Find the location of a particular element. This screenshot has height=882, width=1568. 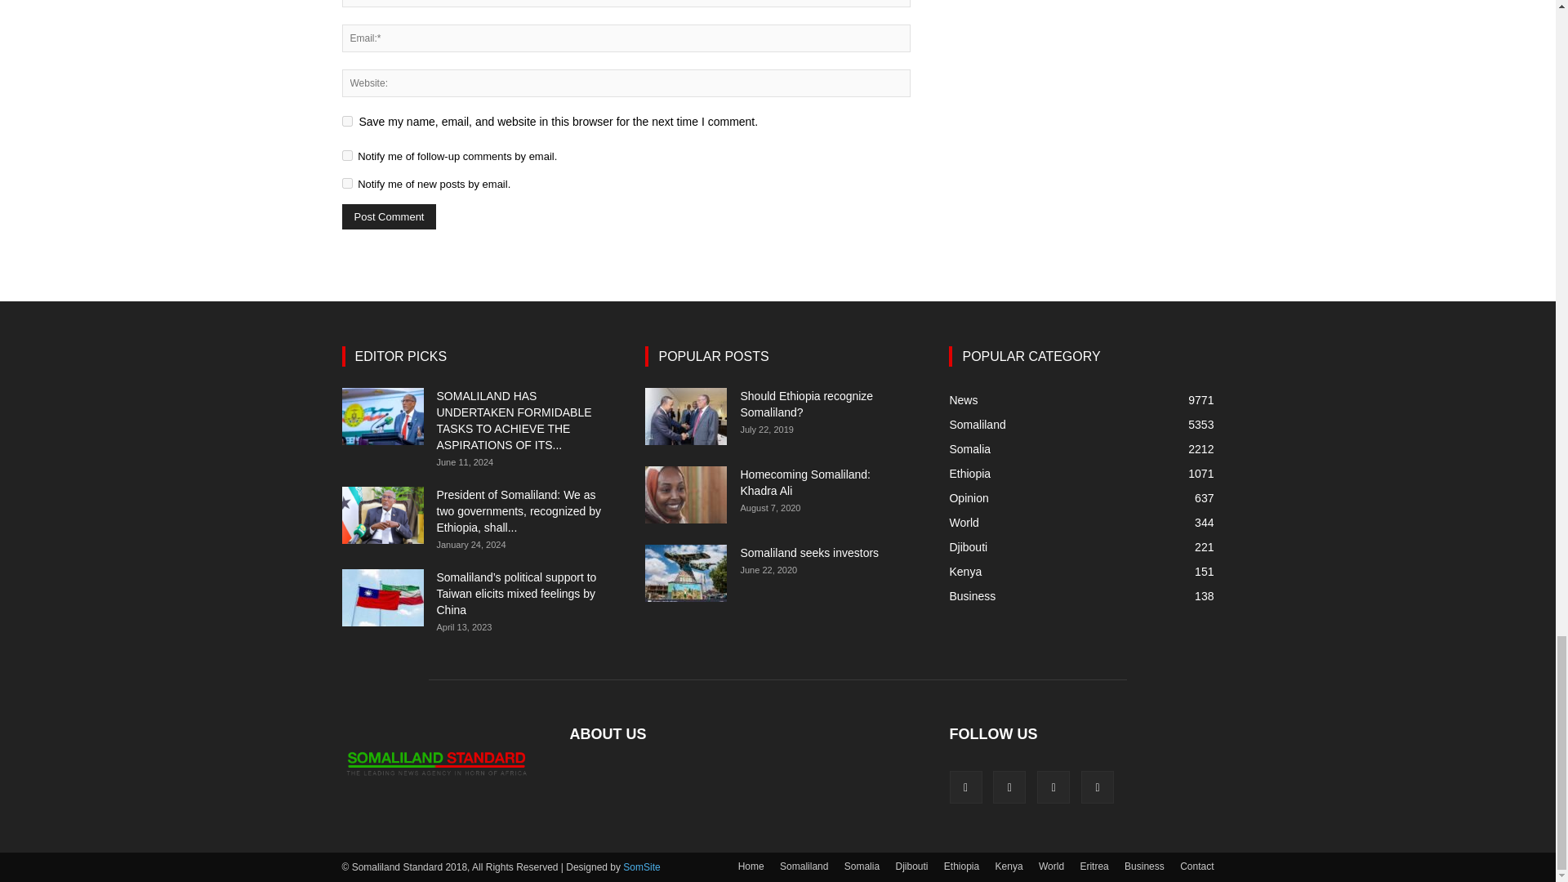

Post Comment is located at coordinates (389, 216).